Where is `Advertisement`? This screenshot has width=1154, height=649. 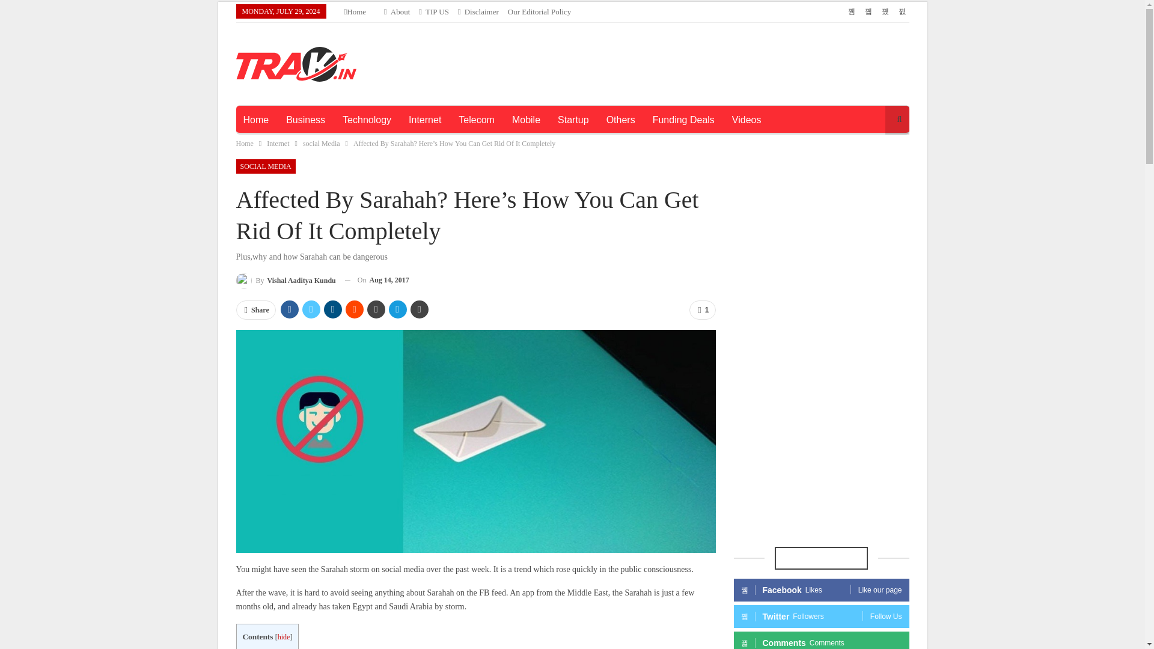
Advertisement is located at coordinates (687, 61).